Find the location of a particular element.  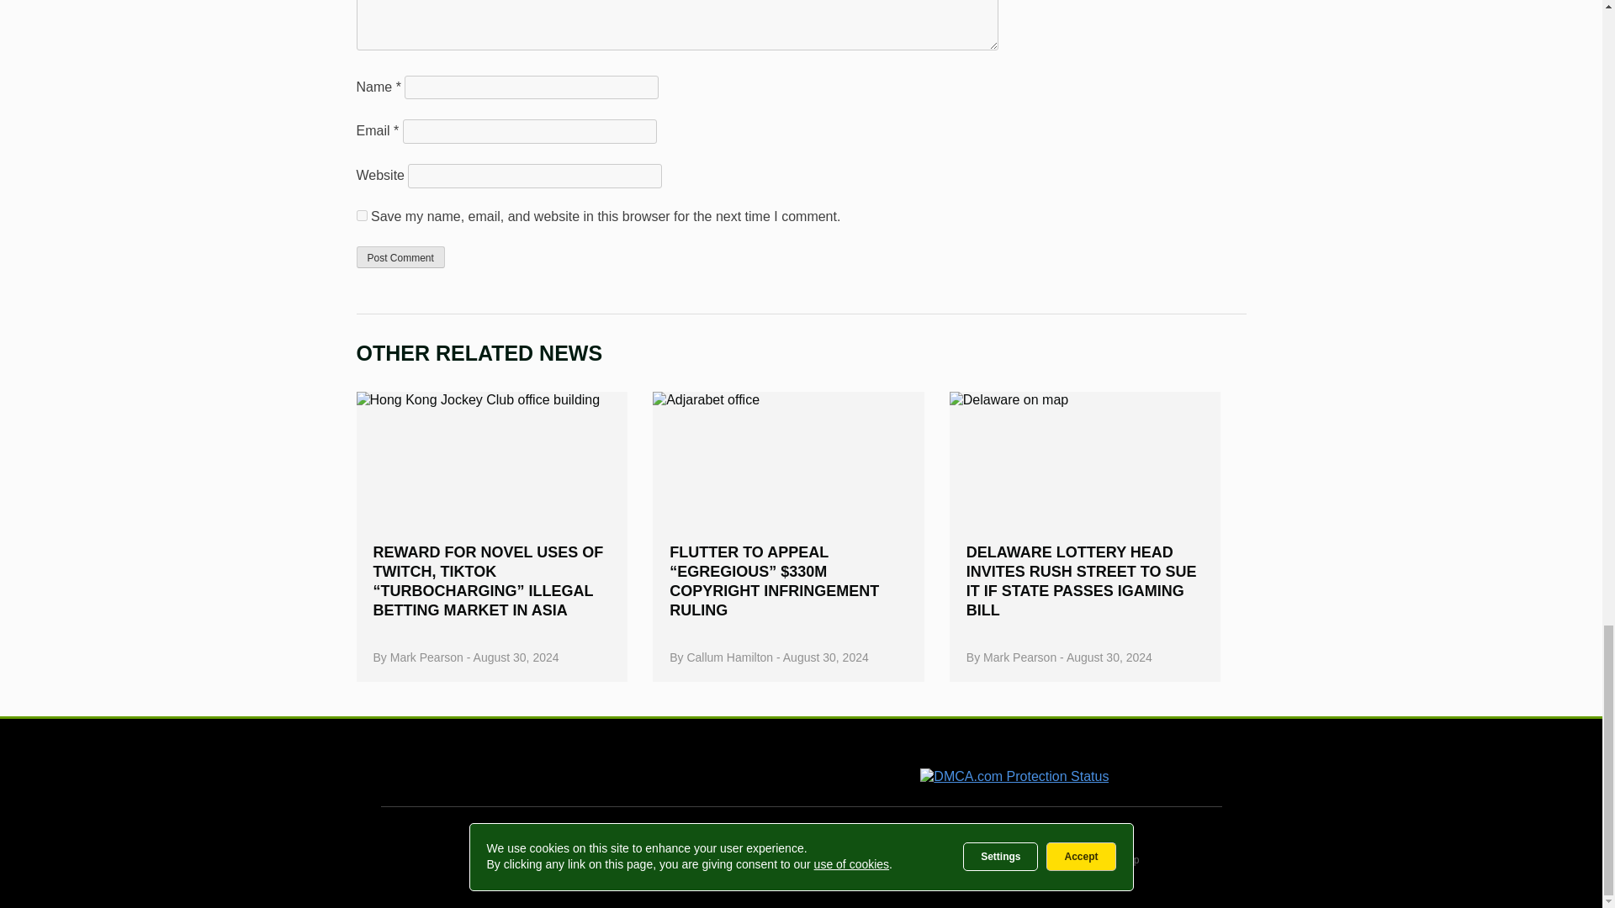

DMCA.com Protection Status is located at coordinates (1014, 776).